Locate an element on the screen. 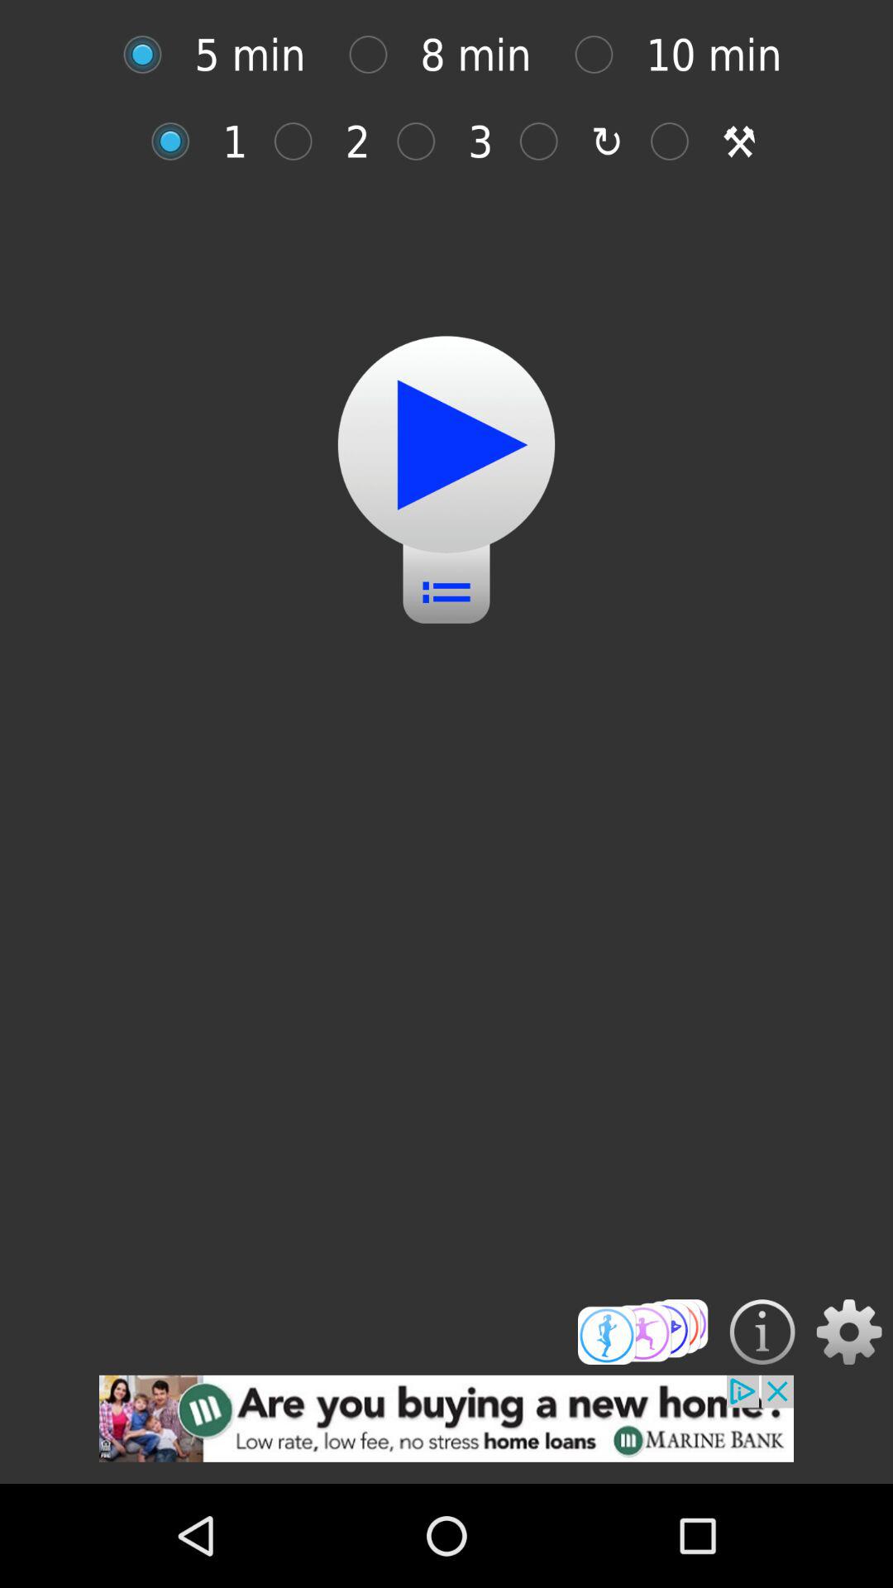 The height and width of the screenshot is (1588, 893). click to third option is located at coordinates (547, 141).